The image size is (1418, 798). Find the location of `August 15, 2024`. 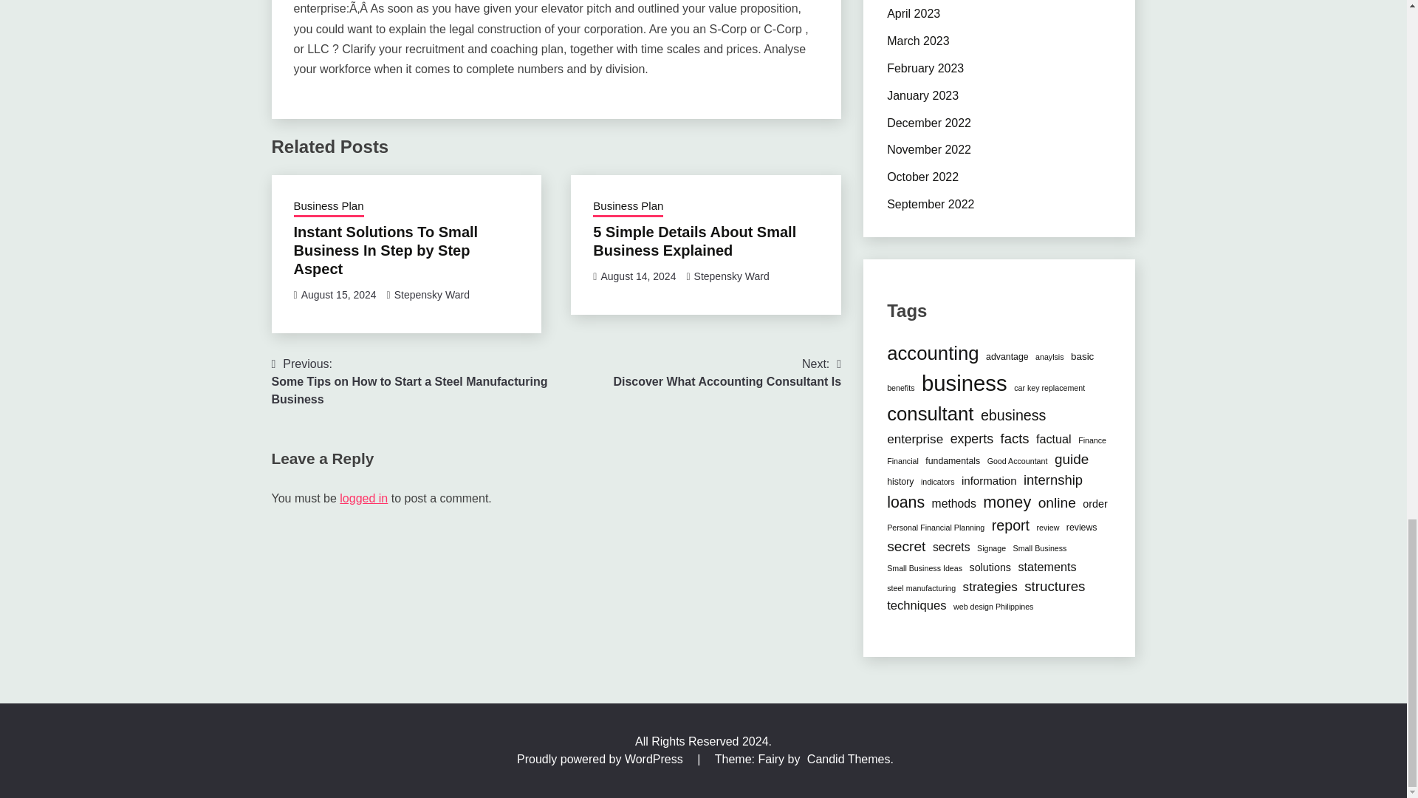

August 15, 2024 is located at coordinates (338, 294).